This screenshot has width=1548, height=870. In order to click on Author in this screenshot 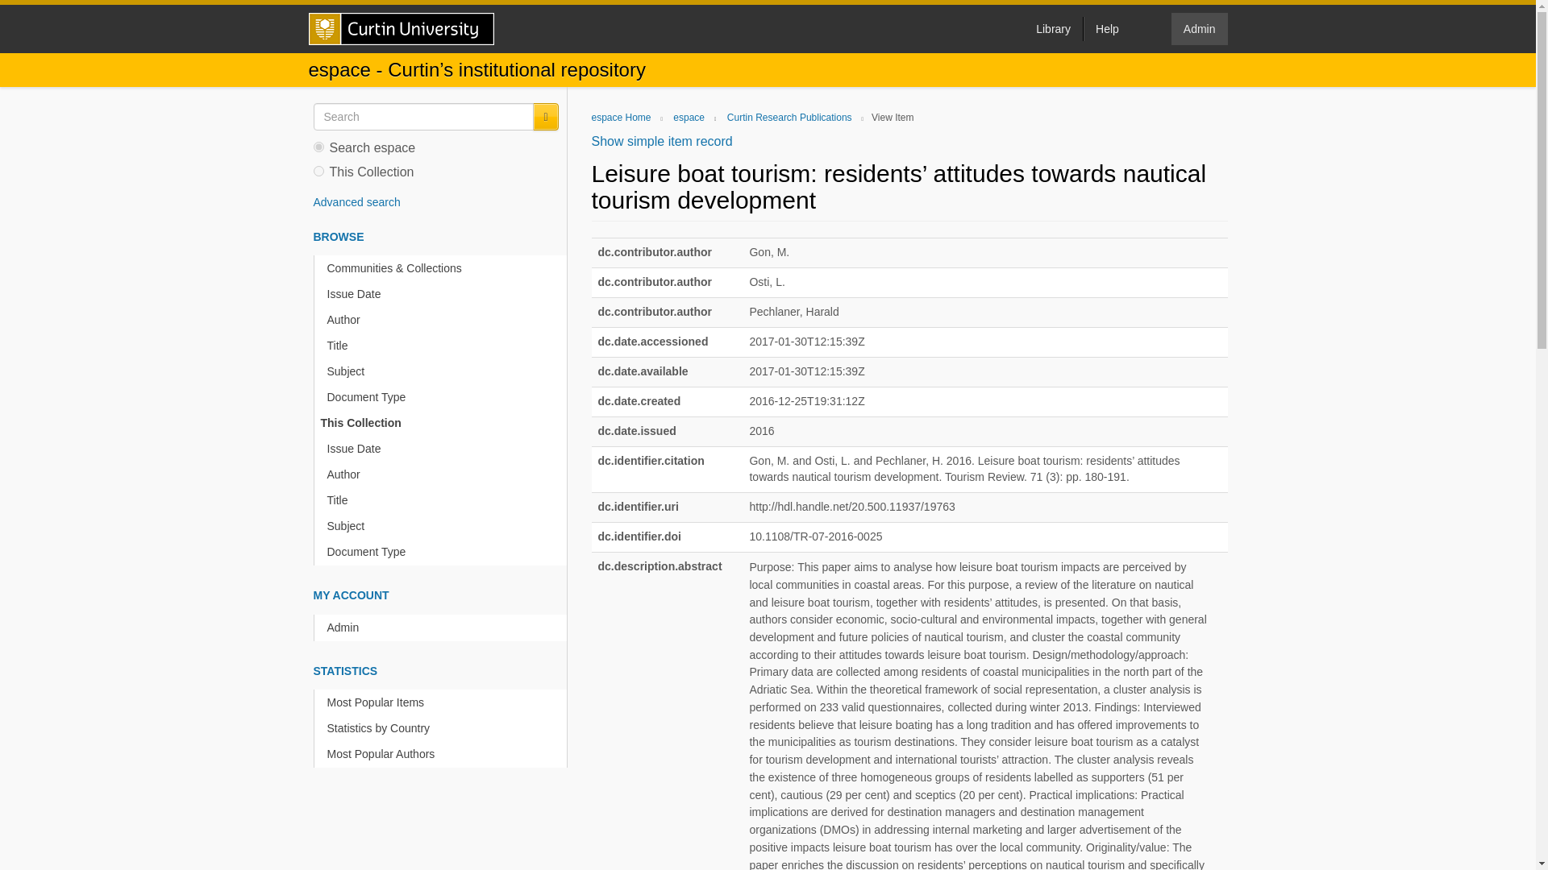, I will do `click(443, 474)`.